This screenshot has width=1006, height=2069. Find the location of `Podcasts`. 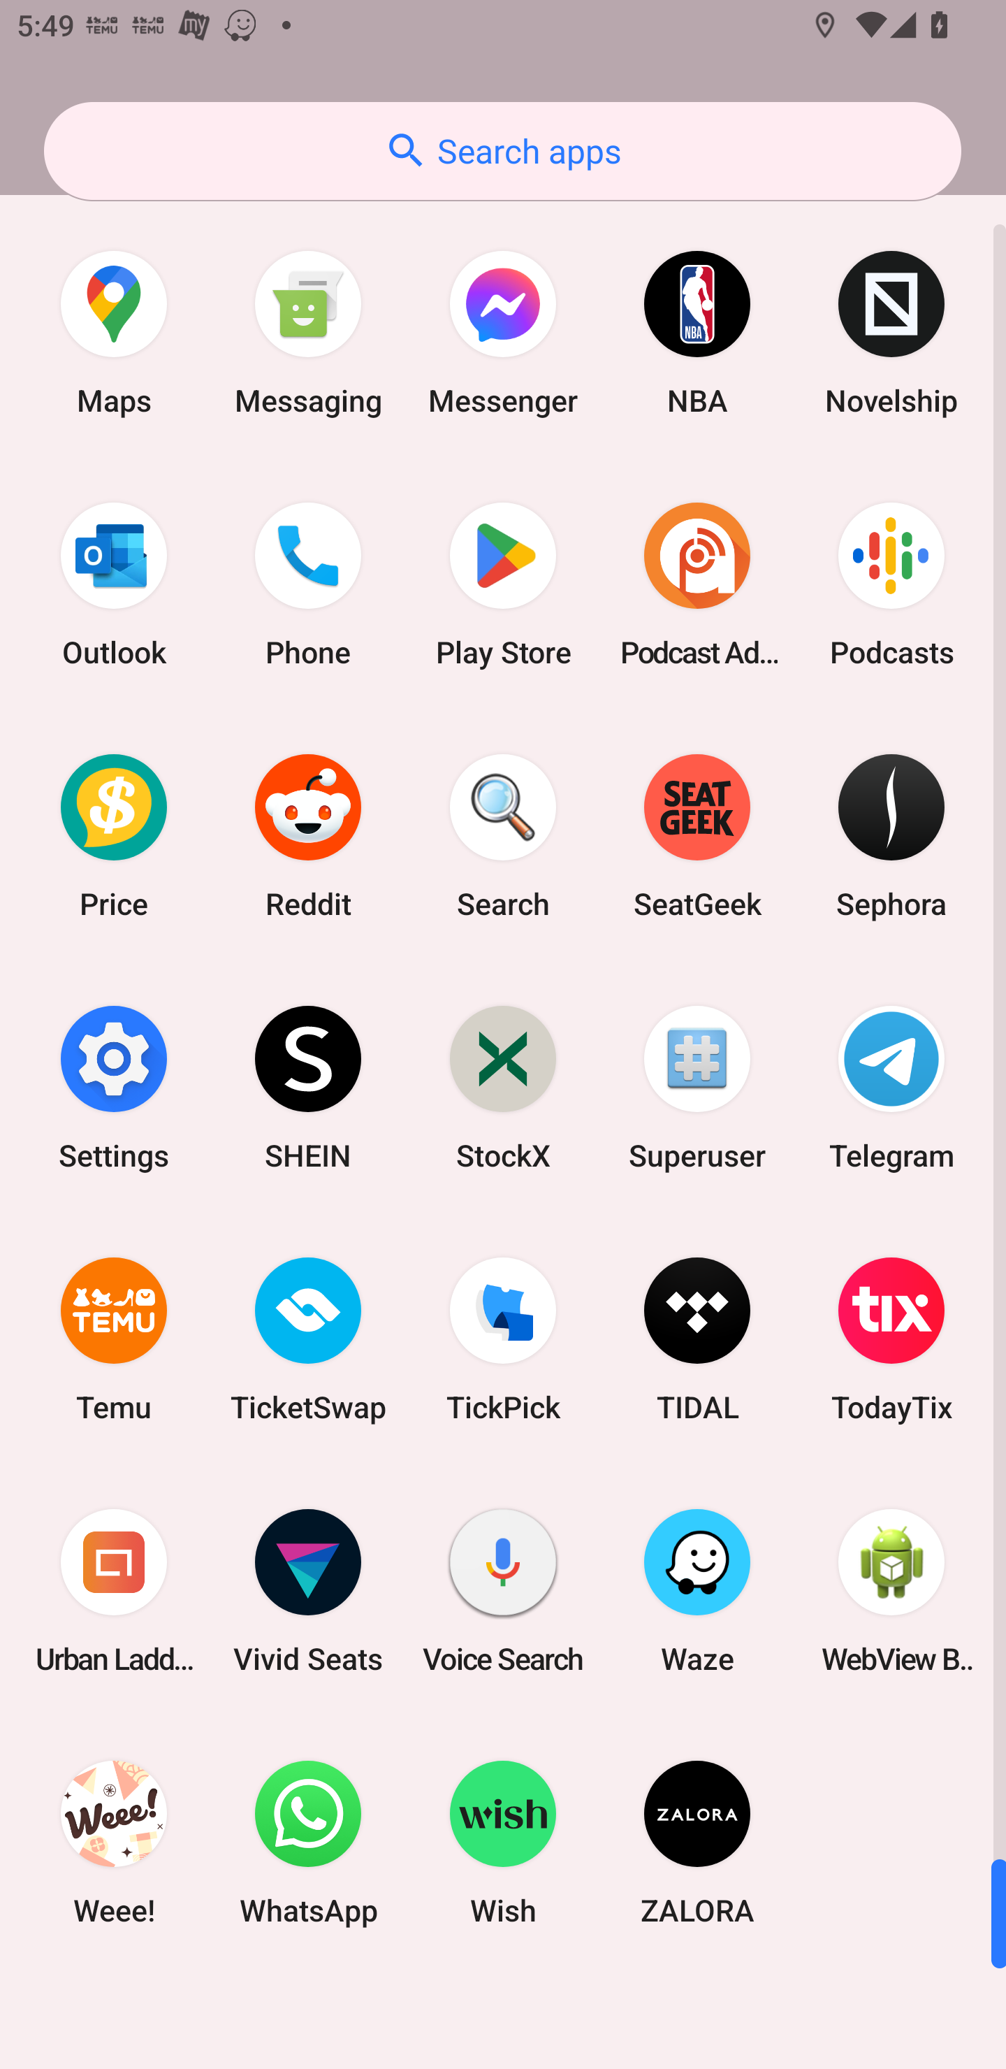

Podcasts is located at coordinates (891, 584).